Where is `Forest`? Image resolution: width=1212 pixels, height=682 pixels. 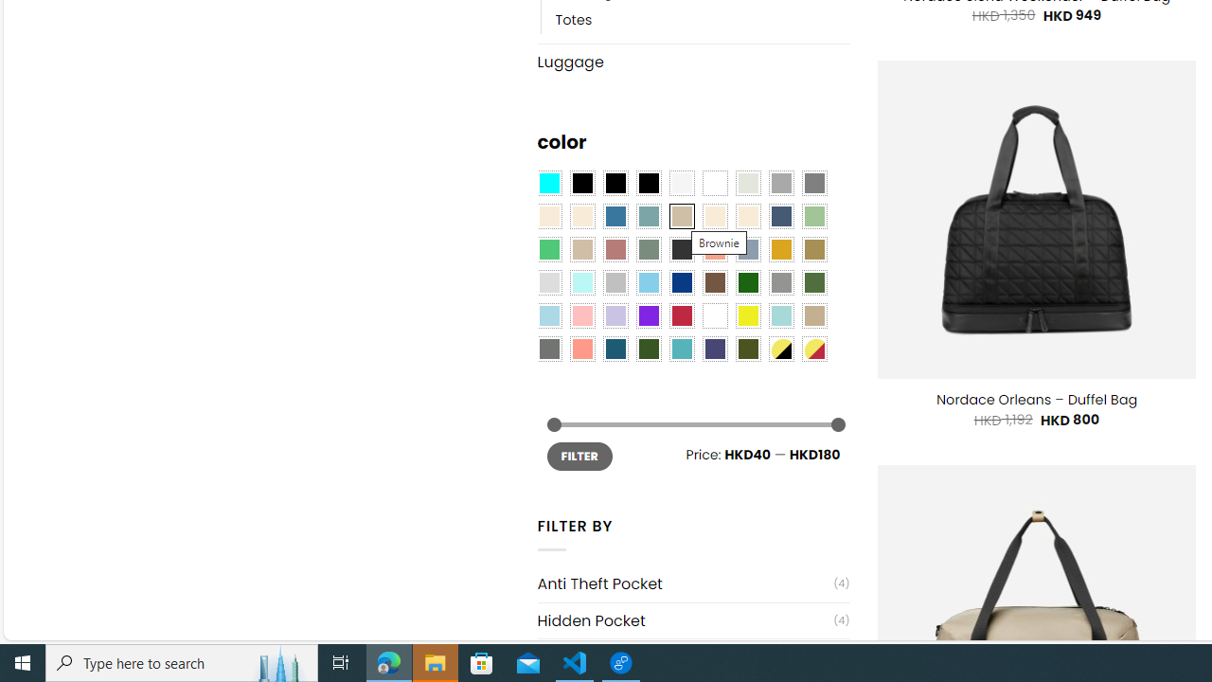 Forest is located at coordinates (648, 349).